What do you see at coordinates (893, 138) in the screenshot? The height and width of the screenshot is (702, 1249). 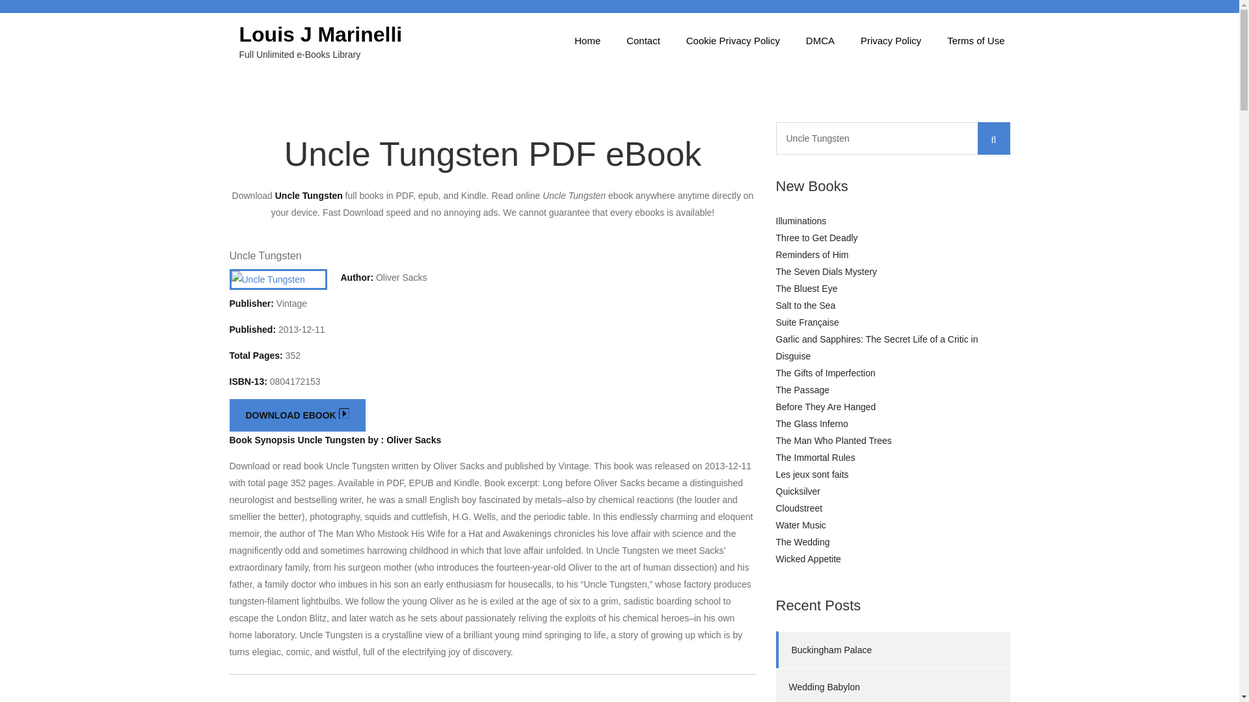 I see `Uncle Tungsten` at bounding box center [893, 138].